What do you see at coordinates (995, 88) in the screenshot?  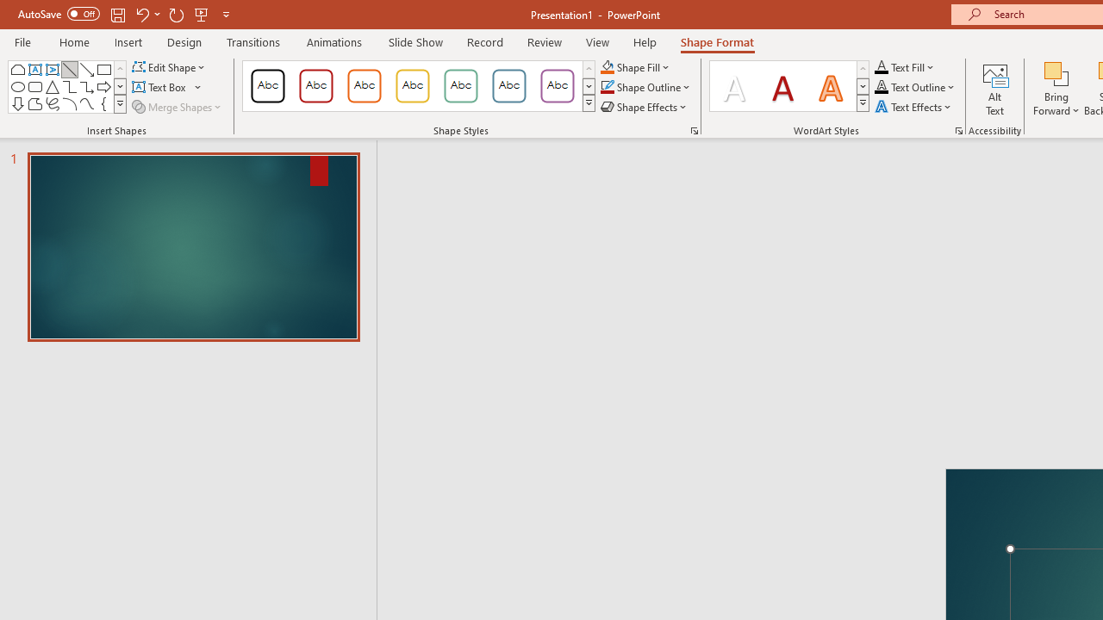 I see `Alt Text` at bounding box center [995, 88].